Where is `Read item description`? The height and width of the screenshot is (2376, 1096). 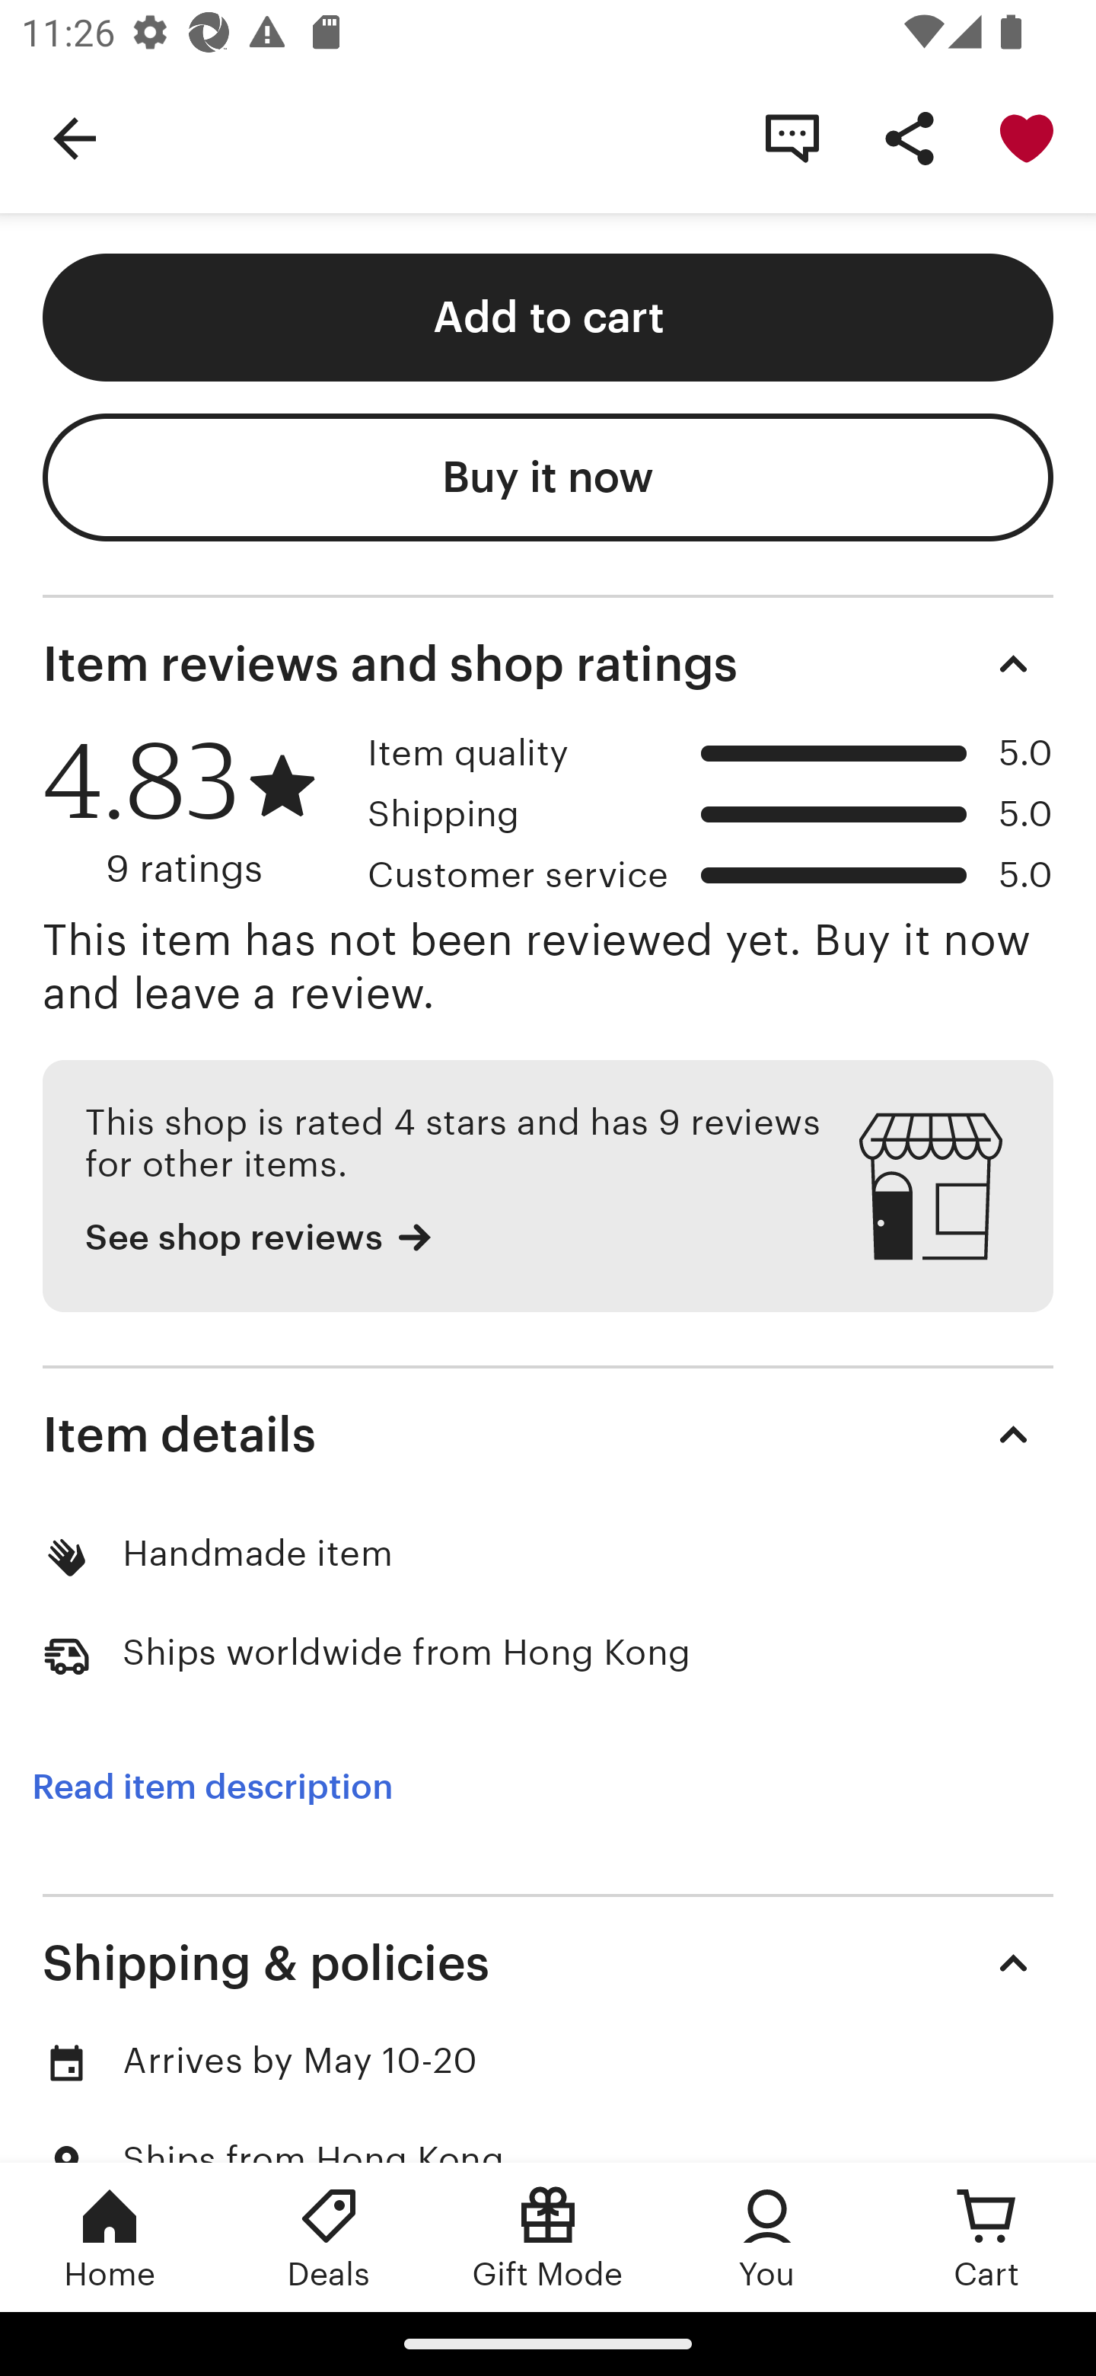 Read item description is located at coordinates (212, 1787).